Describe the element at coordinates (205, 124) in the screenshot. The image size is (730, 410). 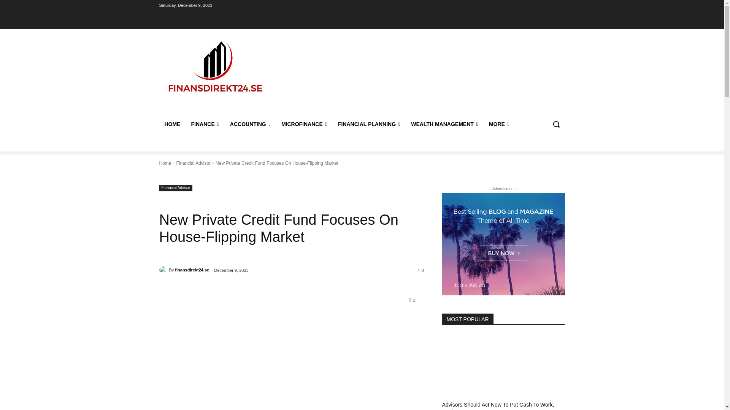
I see `FINANCE` at that location.